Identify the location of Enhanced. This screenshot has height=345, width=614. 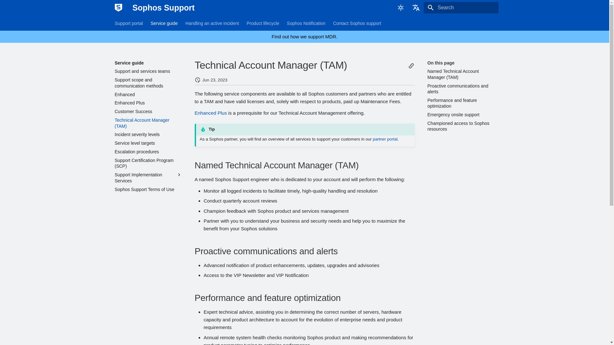
(148, 94).